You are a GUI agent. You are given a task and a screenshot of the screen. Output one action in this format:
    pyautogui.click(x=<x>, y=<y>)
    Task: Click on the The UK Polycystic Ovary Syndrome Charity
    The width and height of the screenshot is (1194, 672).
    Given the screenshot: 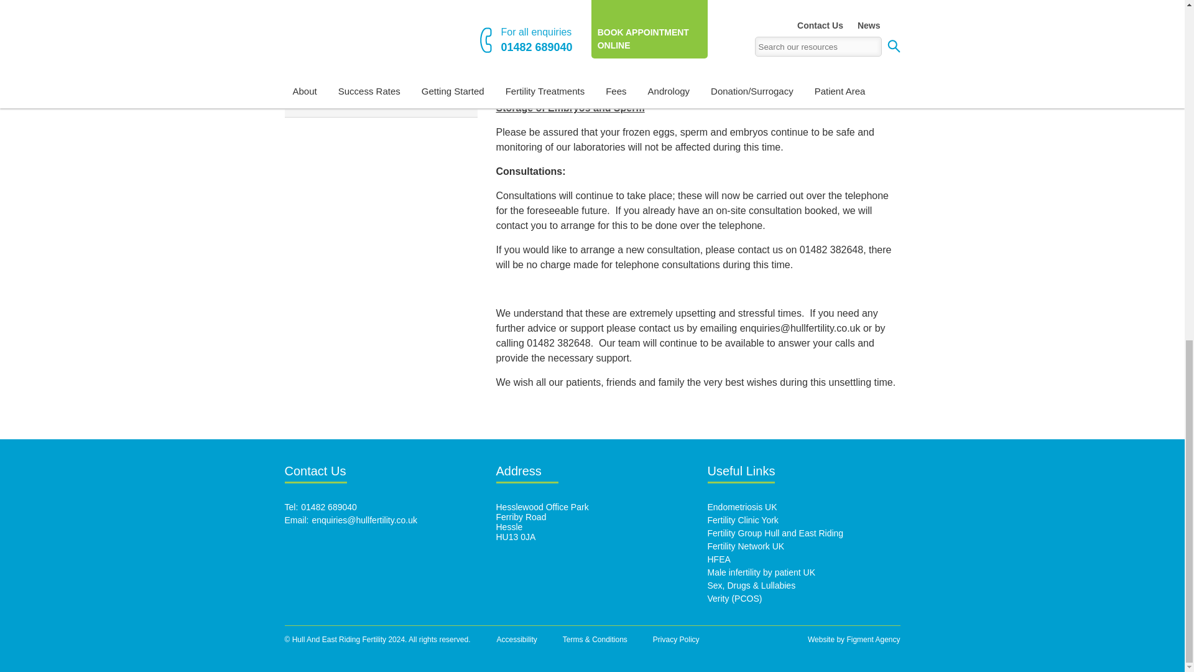 What is the action you would take?
    pyautogui.click(x=735, y=598)
    